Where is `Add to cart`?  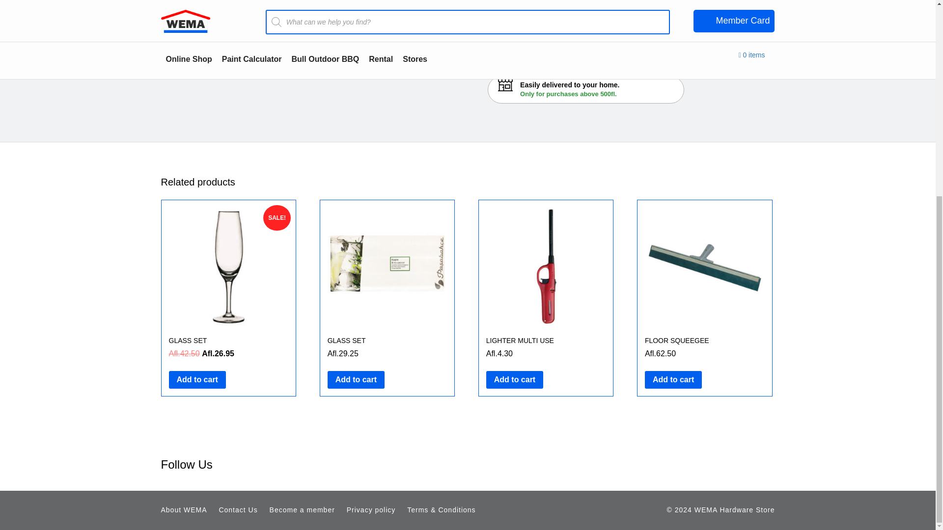 Add to cart is located at coordinates (197, 380).